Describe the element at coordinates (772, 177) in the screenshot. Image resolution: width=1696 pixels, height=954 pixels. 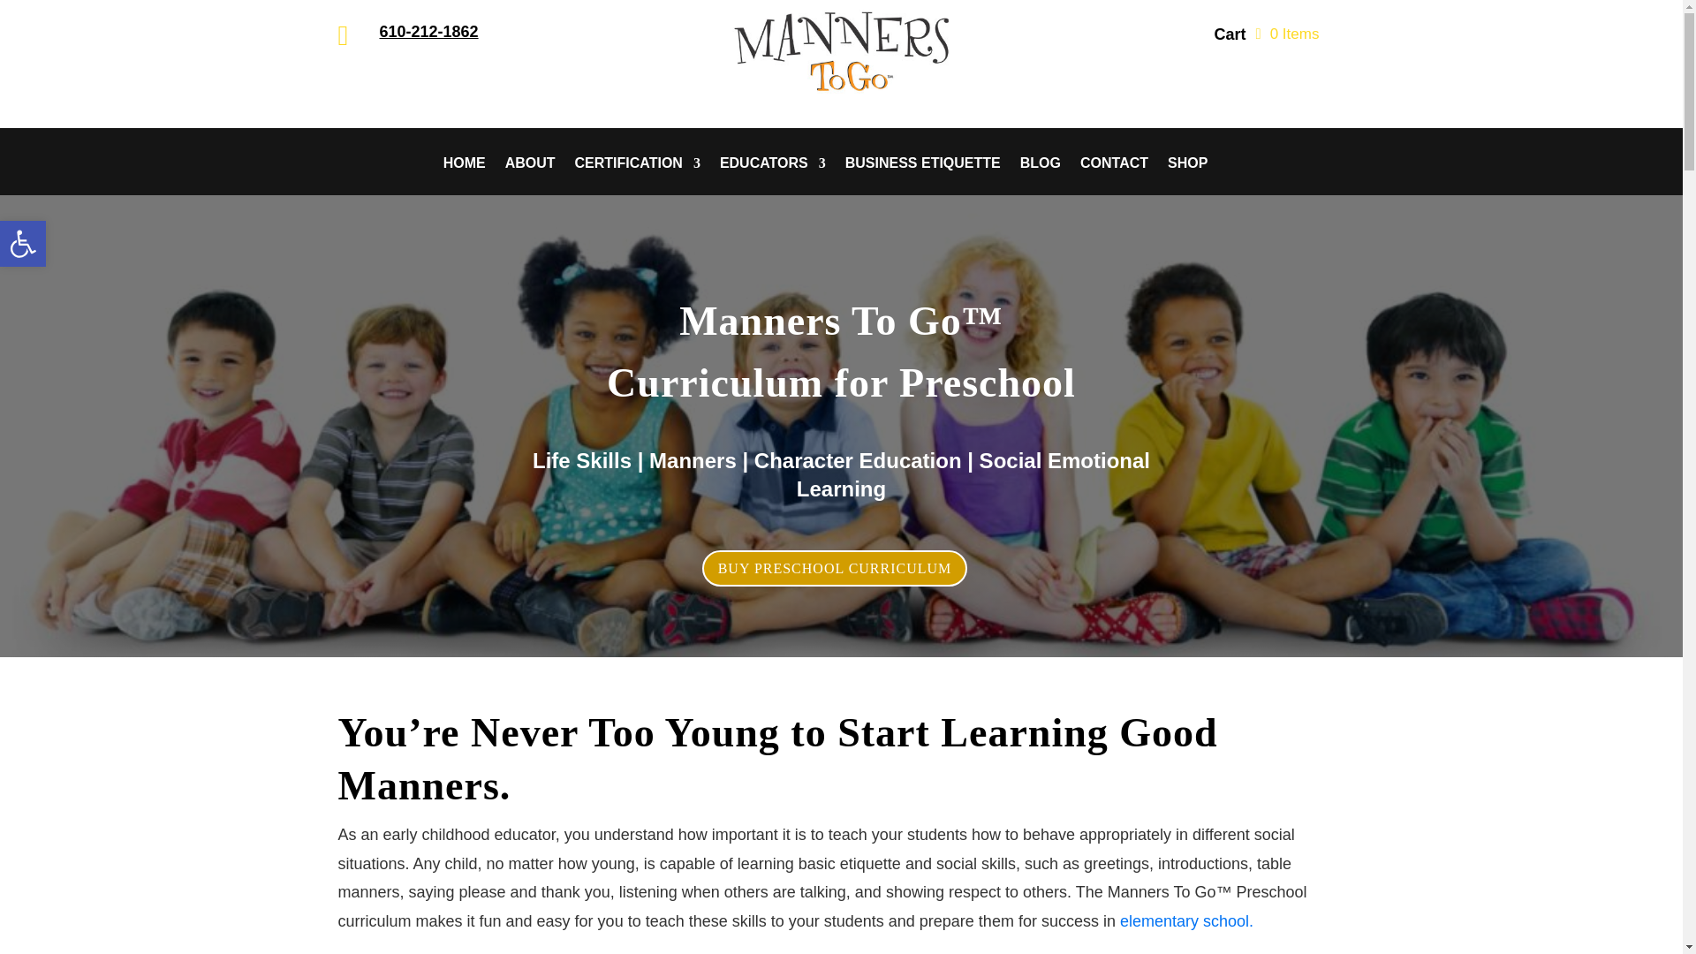
I see `EDUCATORS` at that location.